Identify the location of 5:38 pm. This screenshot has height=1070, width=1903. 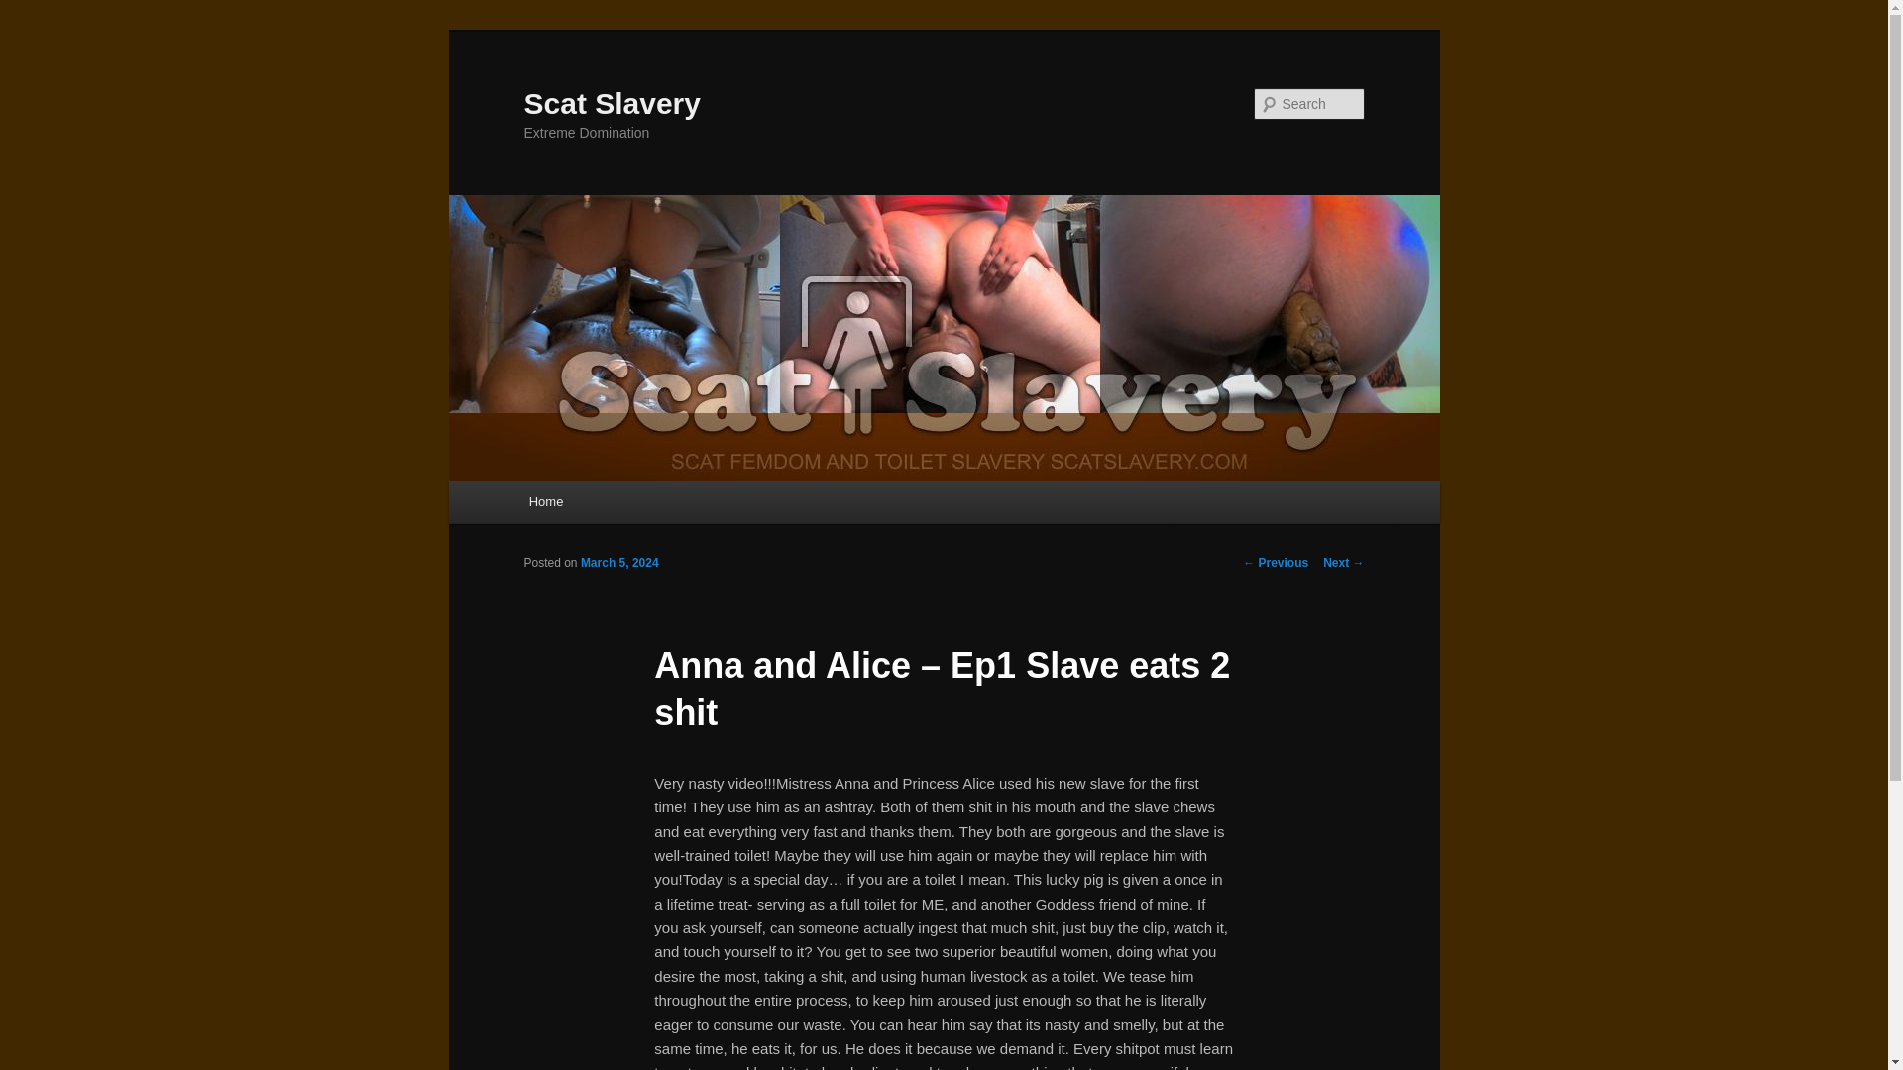
(618, 562).